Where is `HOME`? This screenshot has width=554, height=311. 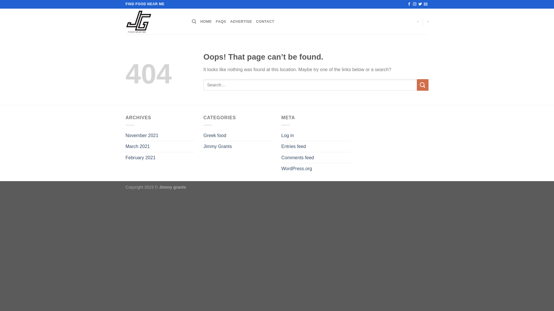
HOME is located at coordinates (206, 22).